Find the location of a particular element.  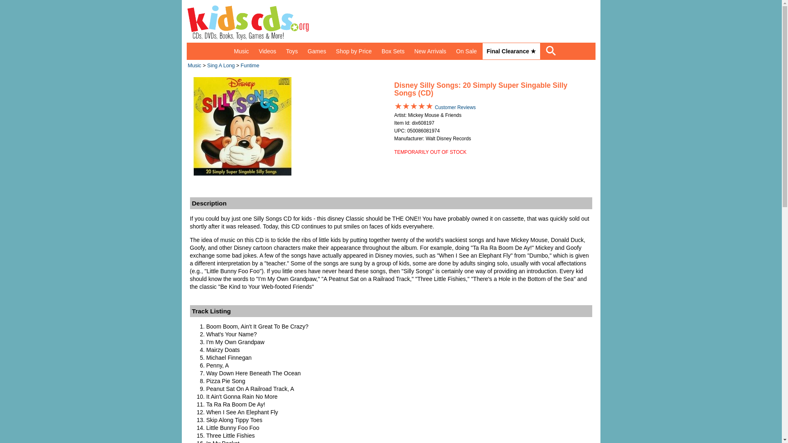

Music is located at coordinates (241, 51).